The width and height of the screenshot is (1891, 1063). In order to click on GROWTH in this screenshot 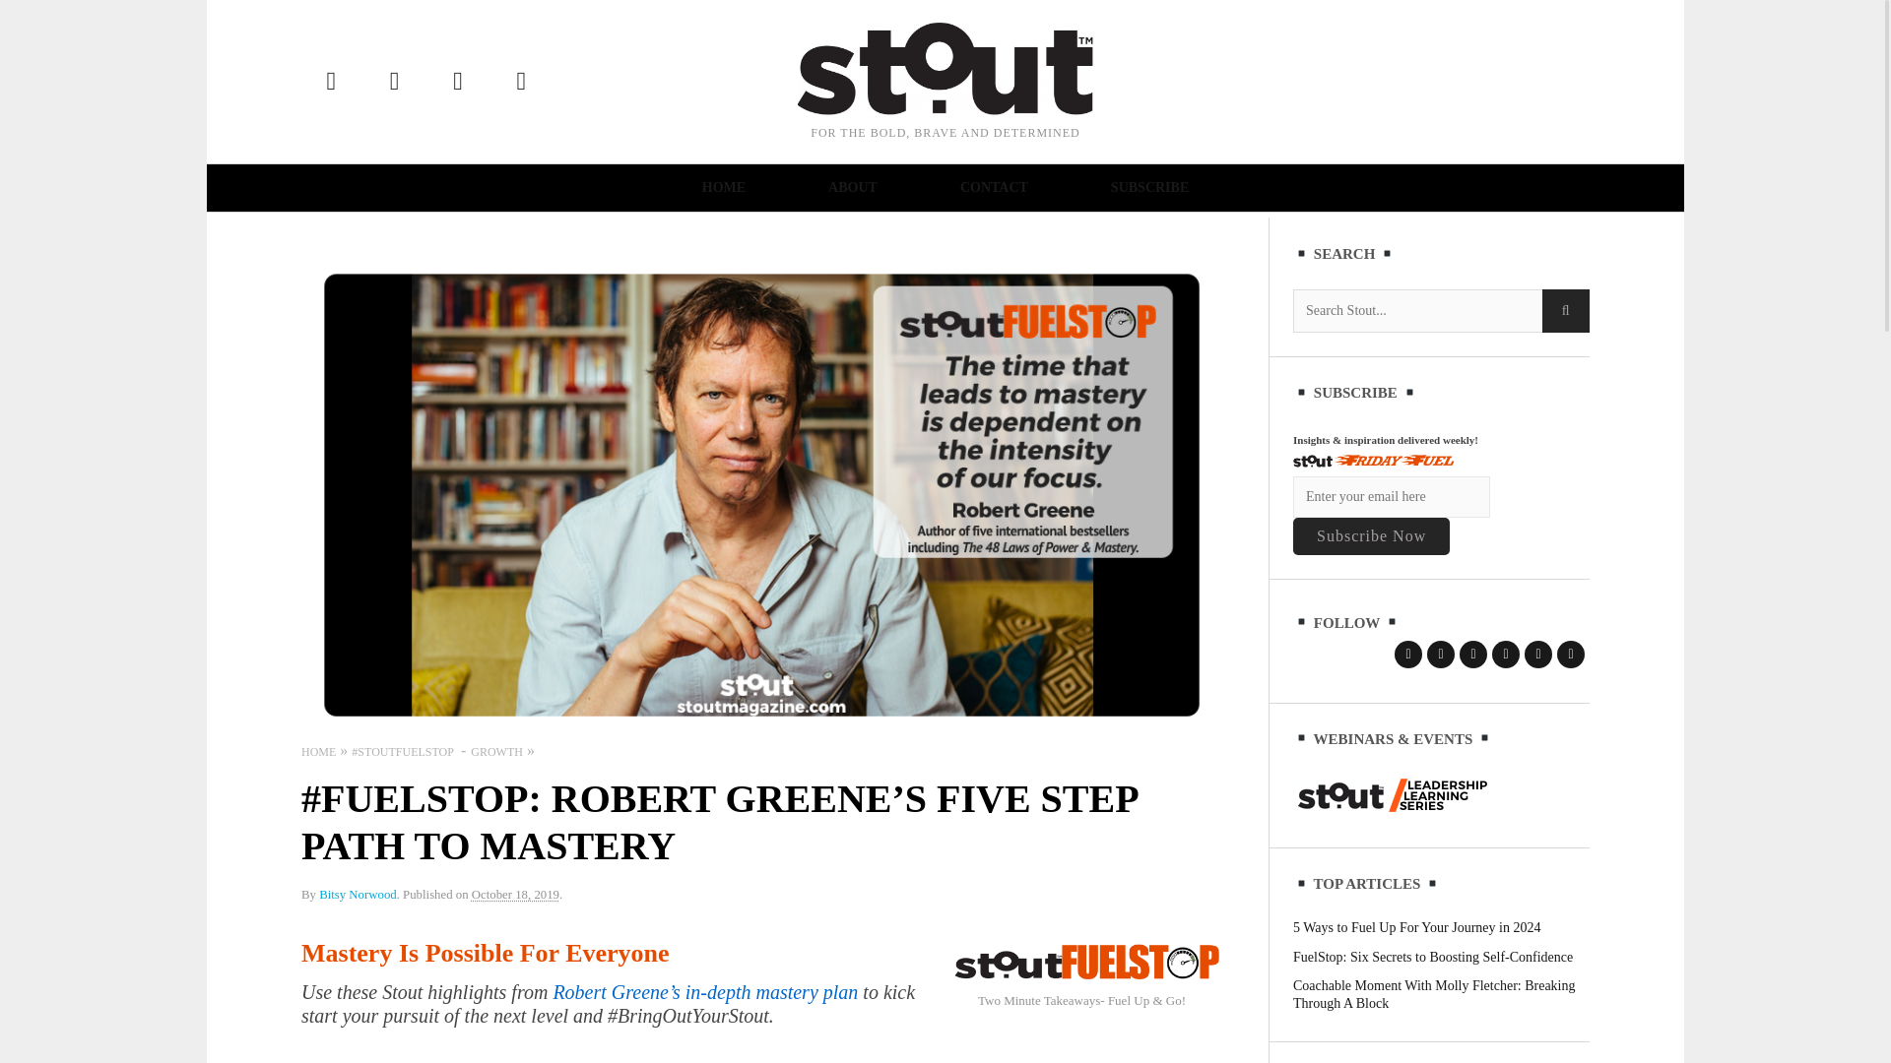, I will do `click(496, 752)`.